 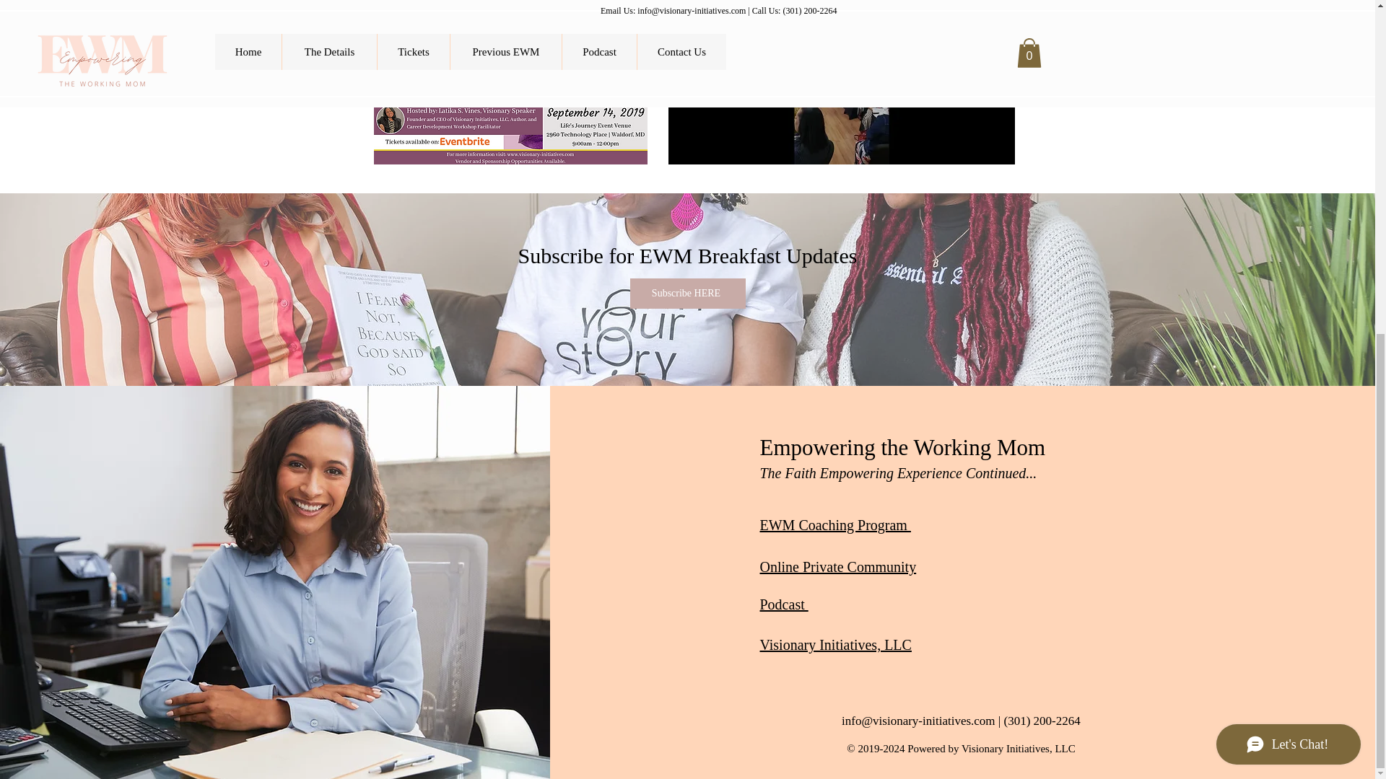 What do you see at coordinates (837, 567) in the screenshot?
I see `Online Private Community` at bounding box center [837, 567].